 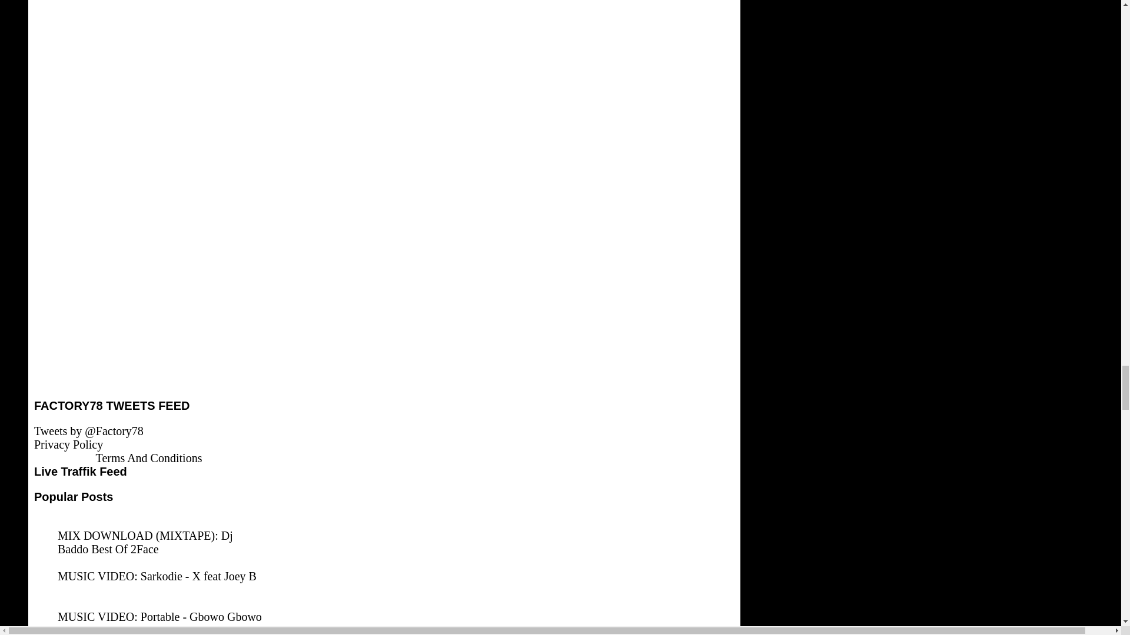 I want to click on Privacy Policy, so click(x=68, y=444).